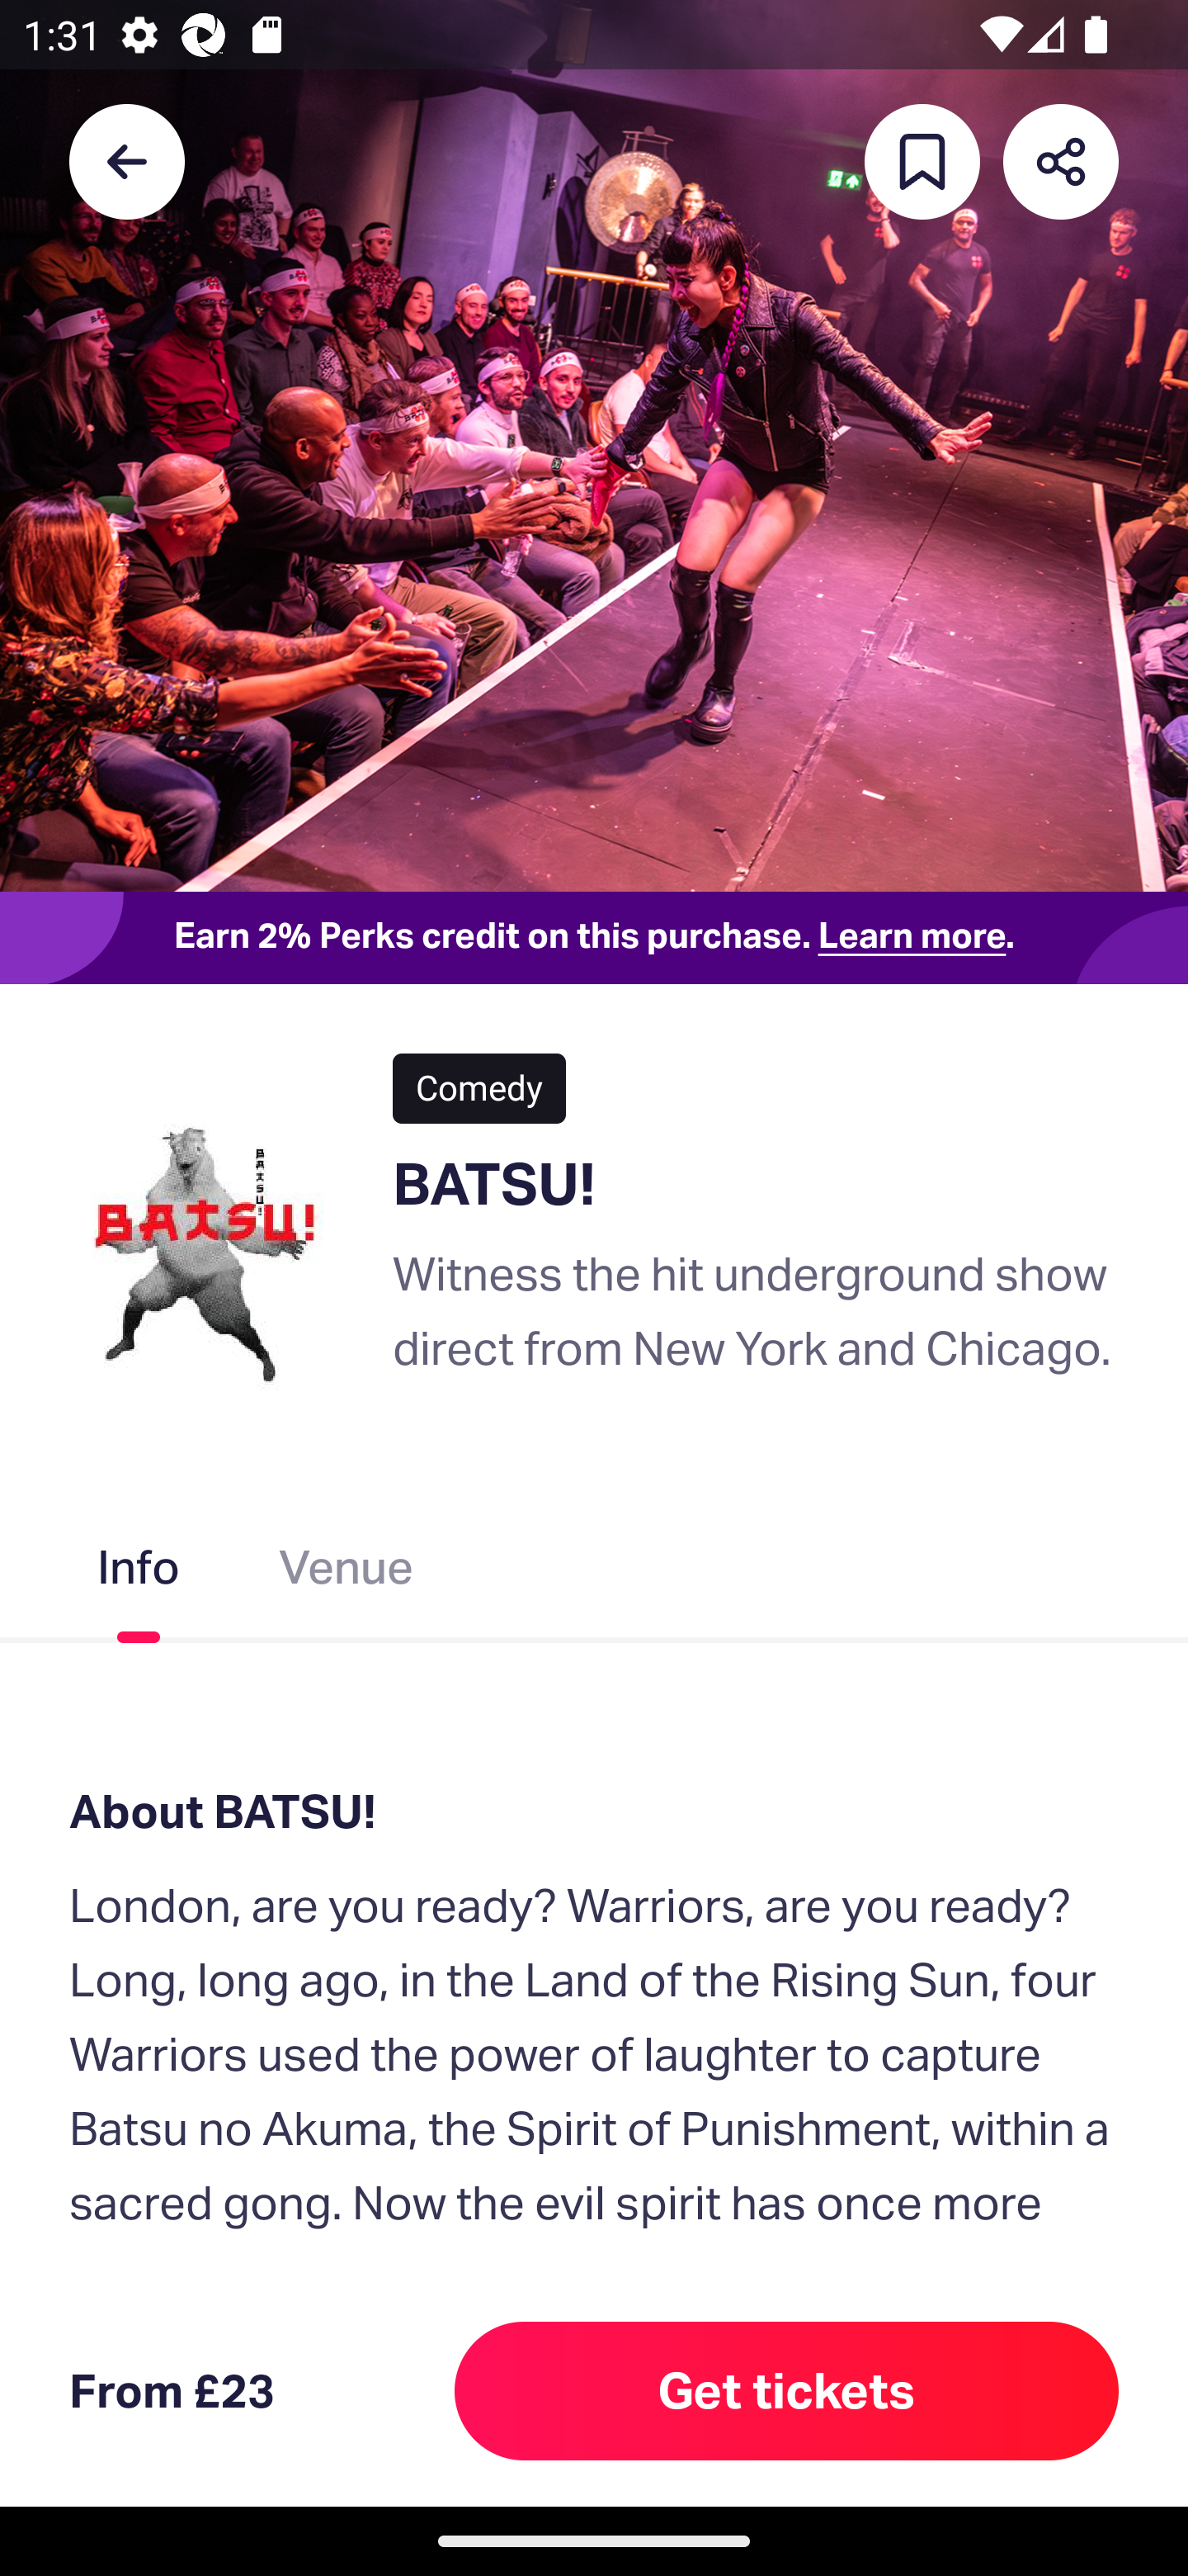 The height and width of the screenshot is (2576, 1188). Describe the element at coordinates (594, 1811) in the screenshot. I see `About BATSU!` at that location.